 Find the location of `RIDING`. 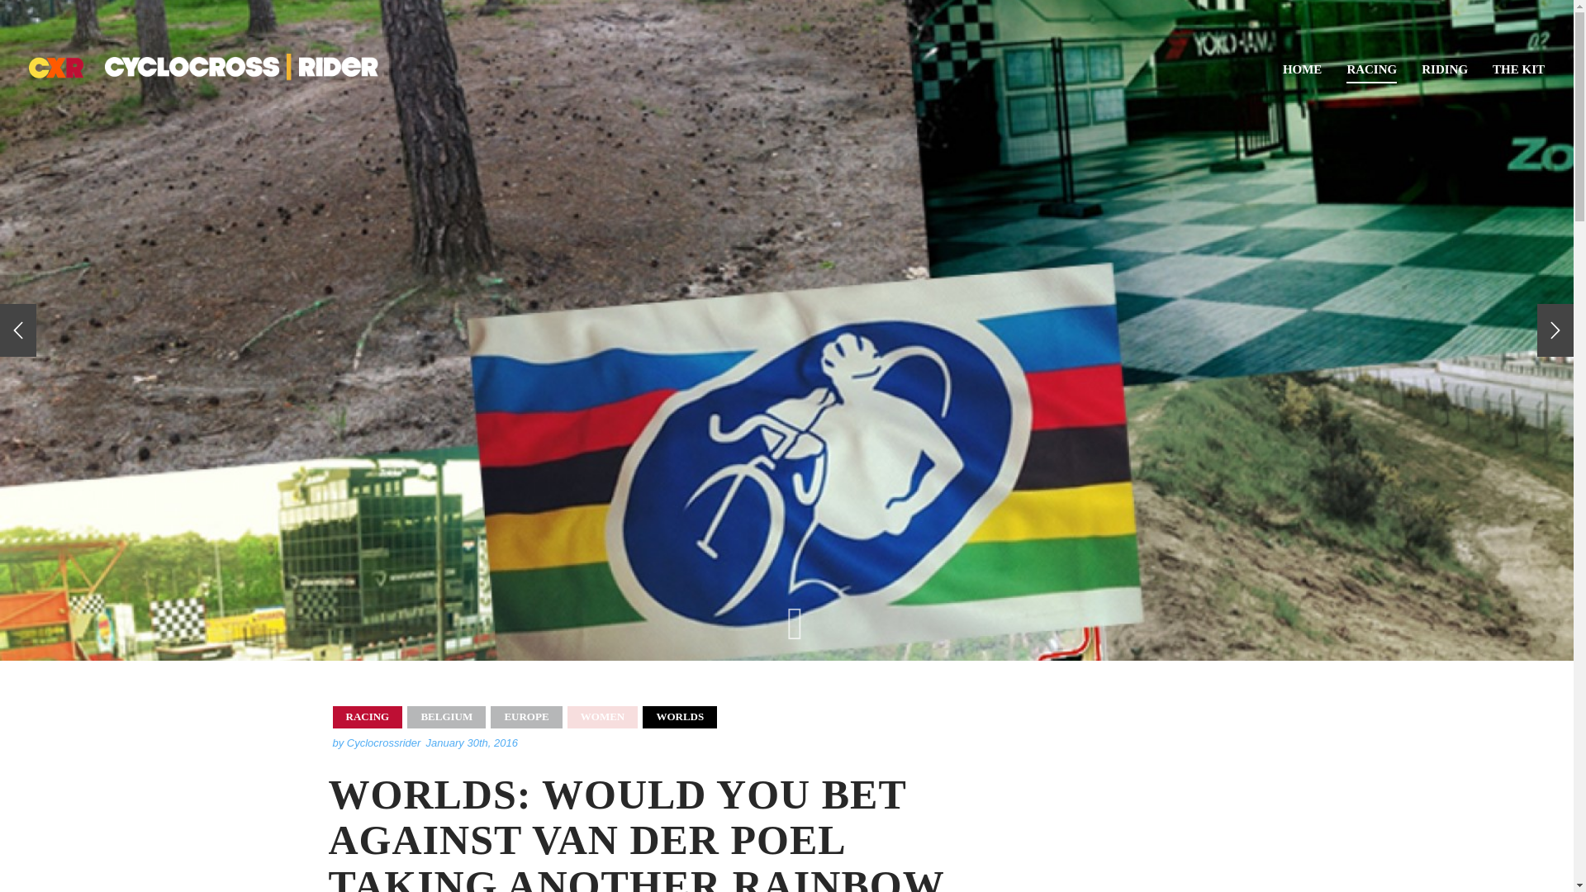

RIDING is located at coordinates (1444, 65).